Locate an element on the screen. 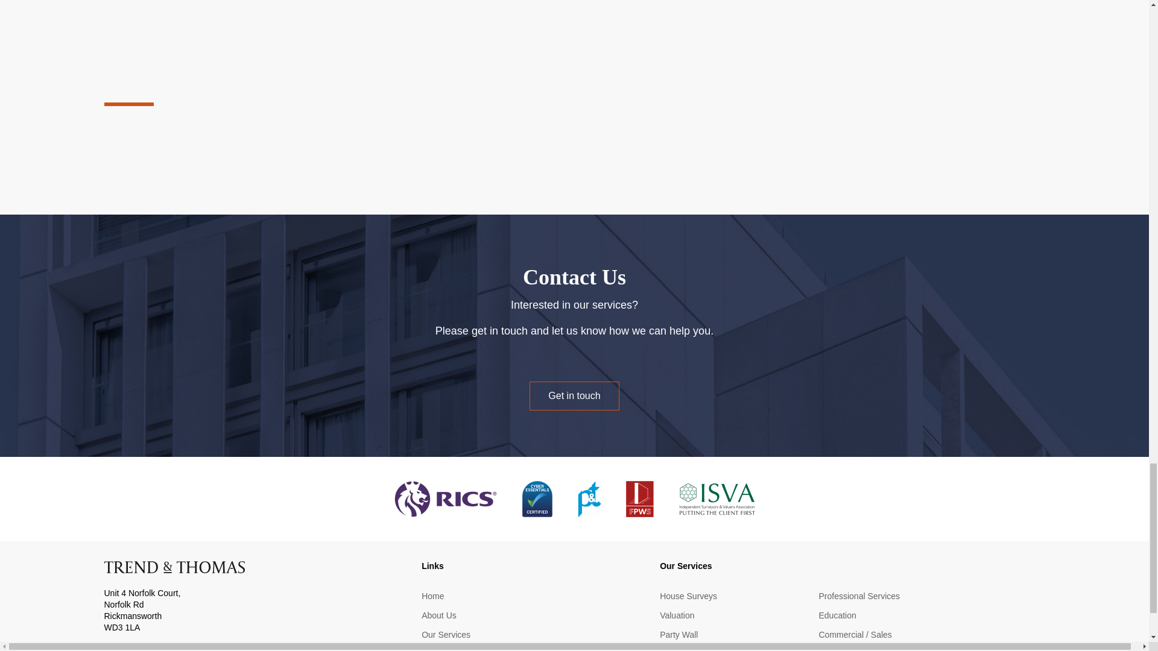 The height and width of the screenshot is (651, 1158). About Us is located at coordinates (438, 615).